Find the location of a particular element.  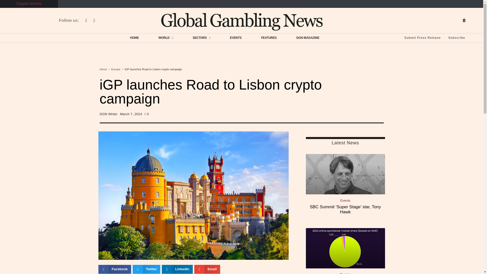

FEATURES is located at coordinates (269, 38).